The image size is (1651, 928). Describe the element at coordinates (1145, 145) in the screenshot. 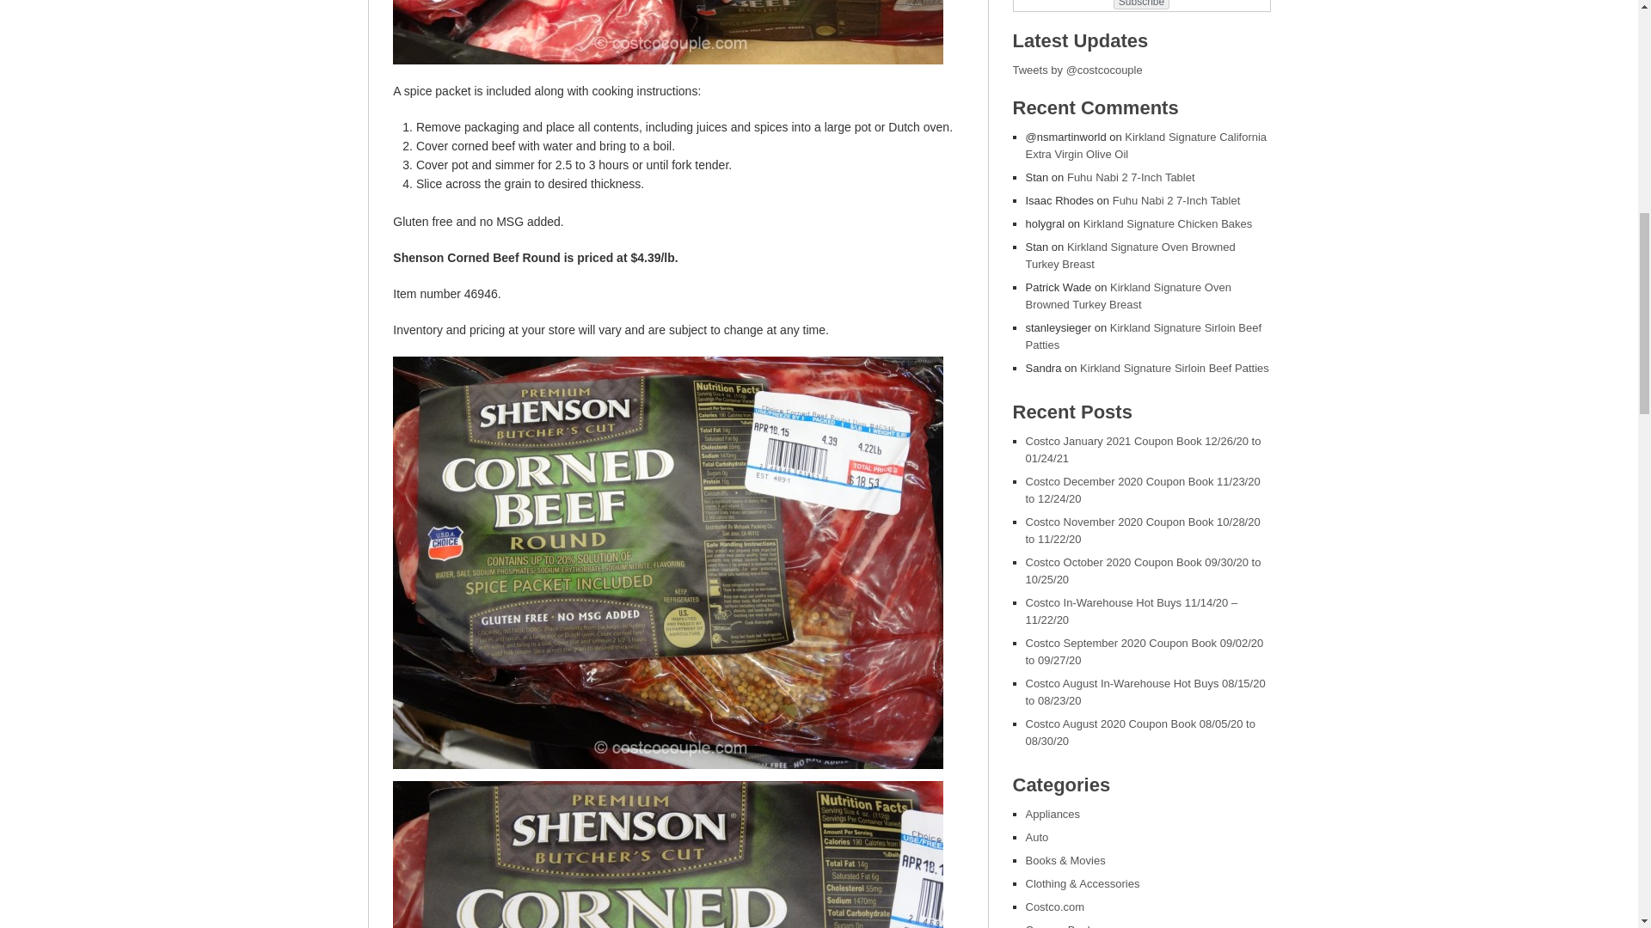

I see `Kirkland Signature California Extra Virgin Olive Oil` at that location.